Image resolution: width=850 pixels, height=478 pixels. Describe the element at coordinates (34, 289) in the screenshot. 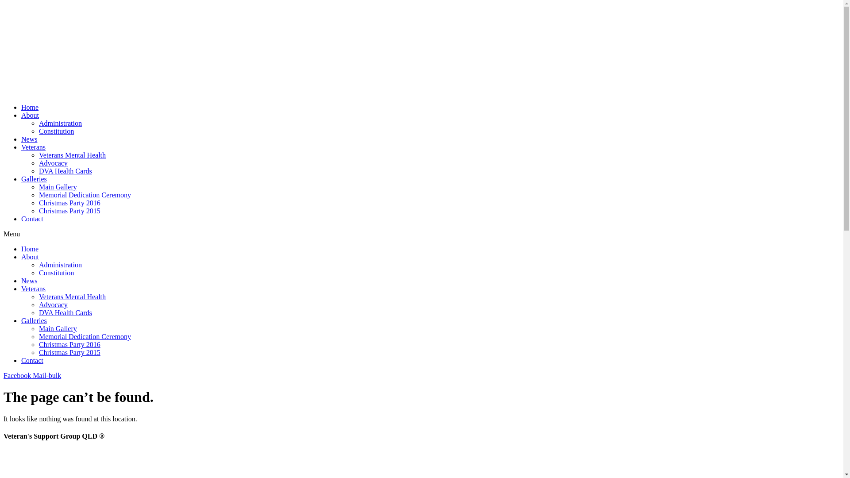

I see `Veterans` at that location.